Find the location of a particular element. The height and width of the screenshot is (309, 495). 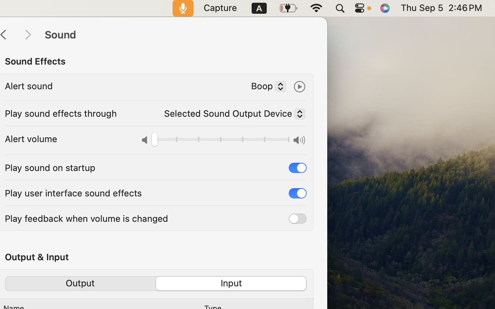

1 is located at coordinates (232, 284).